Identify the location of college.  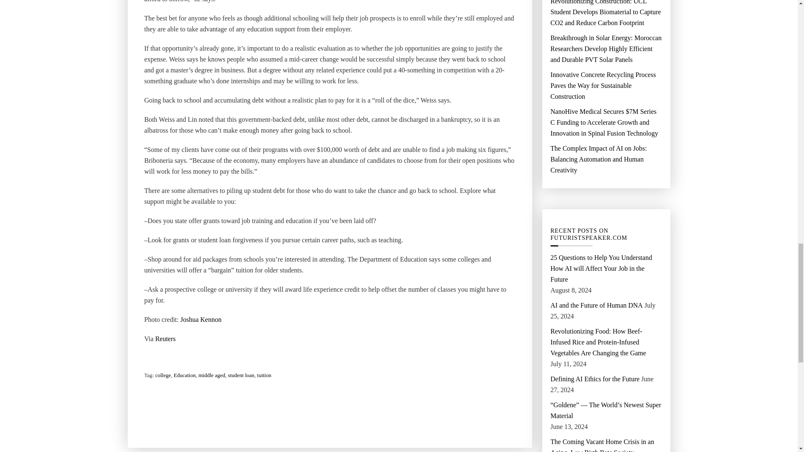
(163, 375).